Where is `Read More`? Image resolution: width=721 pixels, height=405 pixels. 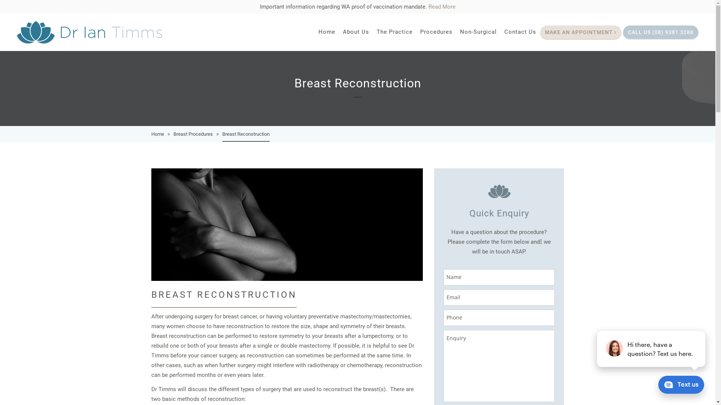
Read More is located at coordinates (442, 7).